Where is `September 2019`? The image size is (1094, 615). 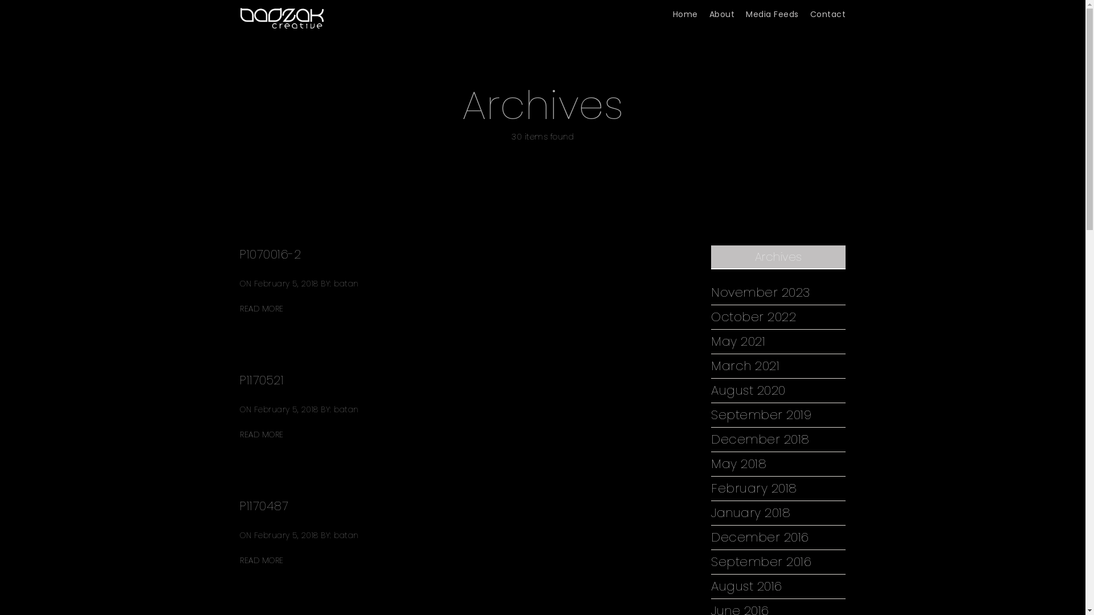 September 2019 is located at coordinates (761, 415).